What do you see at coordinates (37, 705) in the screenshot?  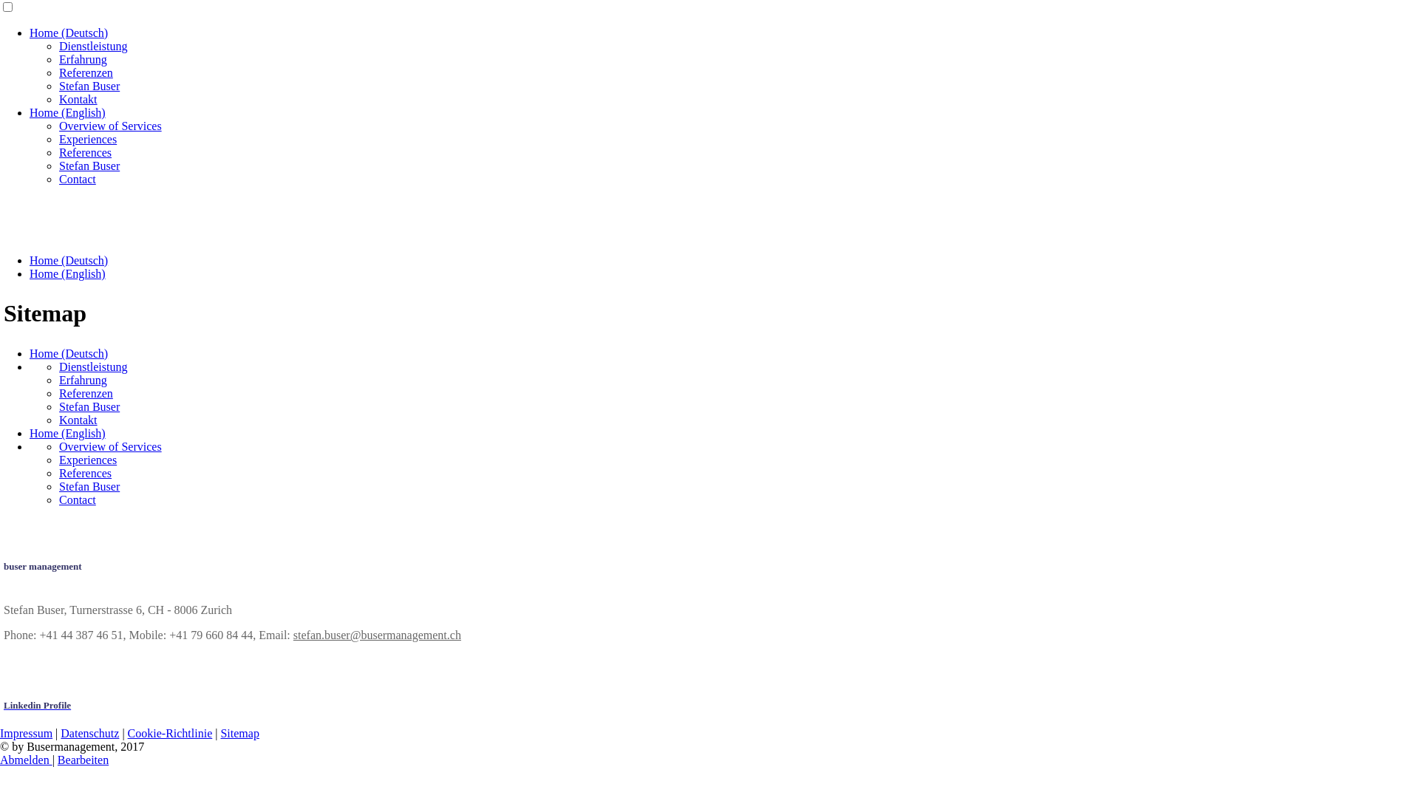 I see `Linkedin Profile` at bounding box center [37, 705].